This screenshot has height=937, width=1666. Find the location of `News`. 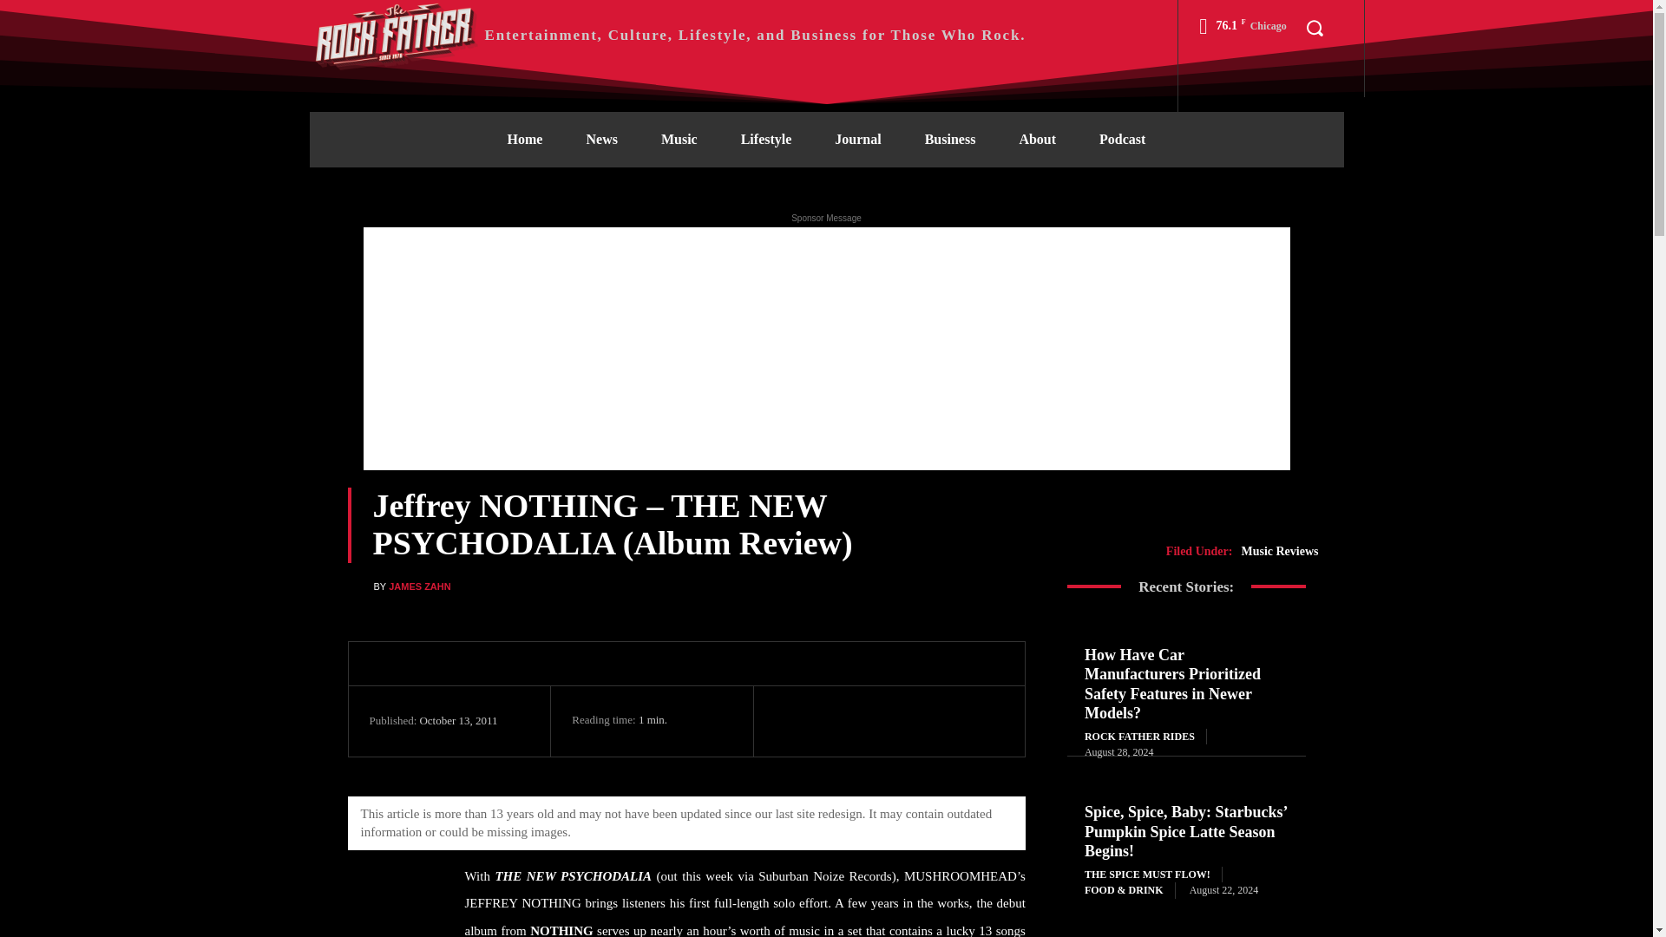

News is located at coordinates (600, 139).